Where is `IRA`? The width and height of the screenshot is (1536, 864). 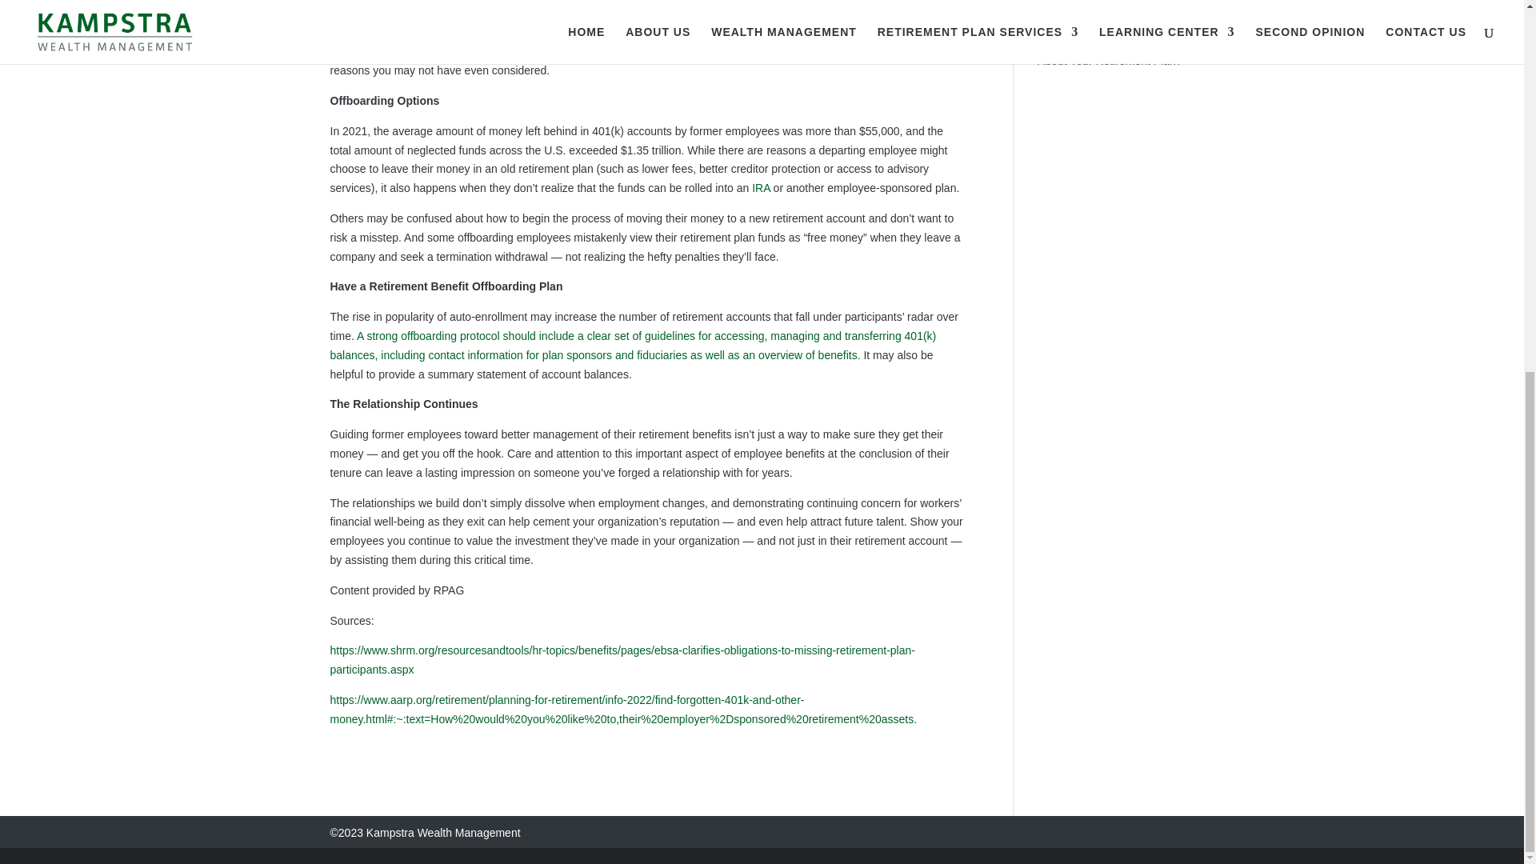 IRA is located at coordinates (762, 187).